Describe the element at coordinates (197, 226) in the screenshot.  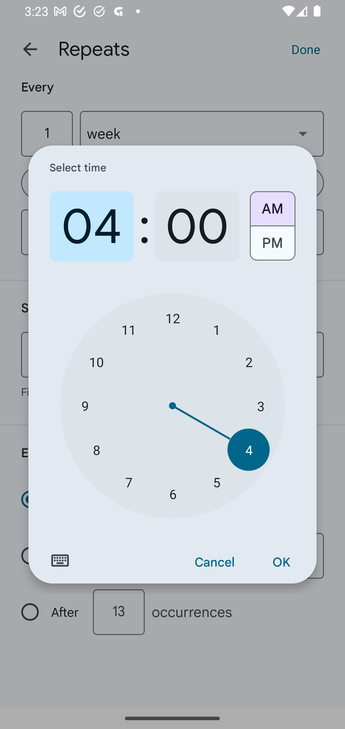
I see `00 0 minutes` at that location.